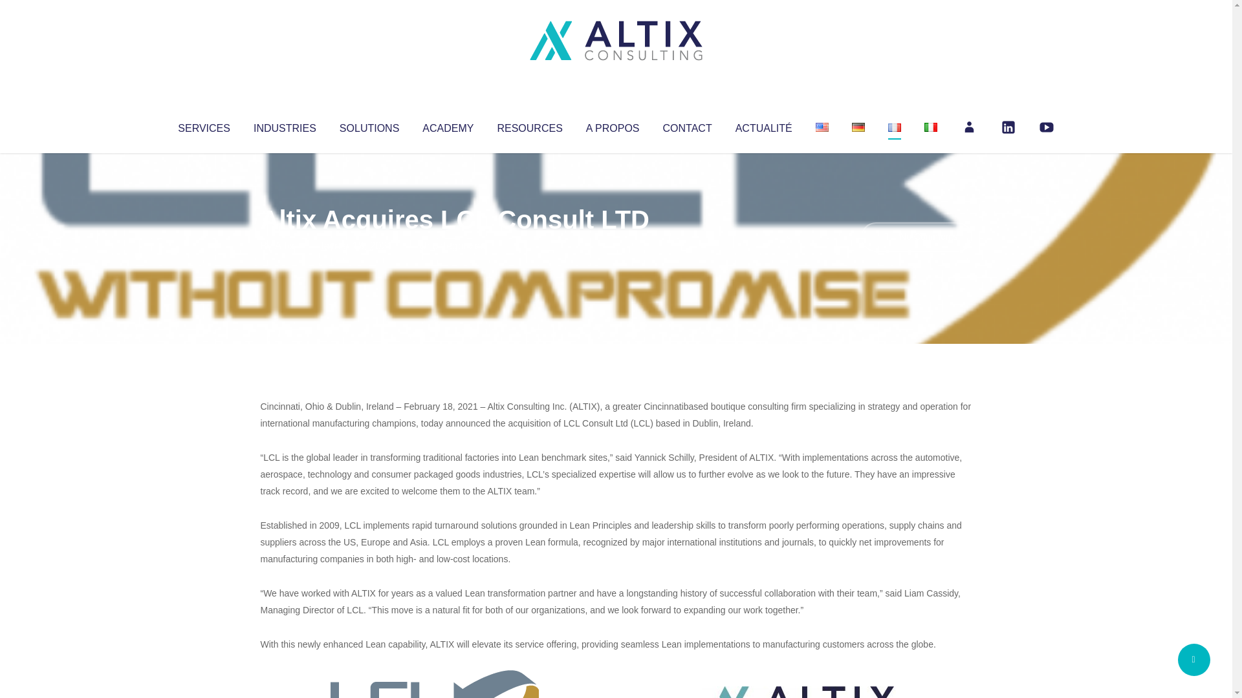 The height and width of the screenshot is (698, 1242). I want to click on Articles par Altix, so click(285, 246).